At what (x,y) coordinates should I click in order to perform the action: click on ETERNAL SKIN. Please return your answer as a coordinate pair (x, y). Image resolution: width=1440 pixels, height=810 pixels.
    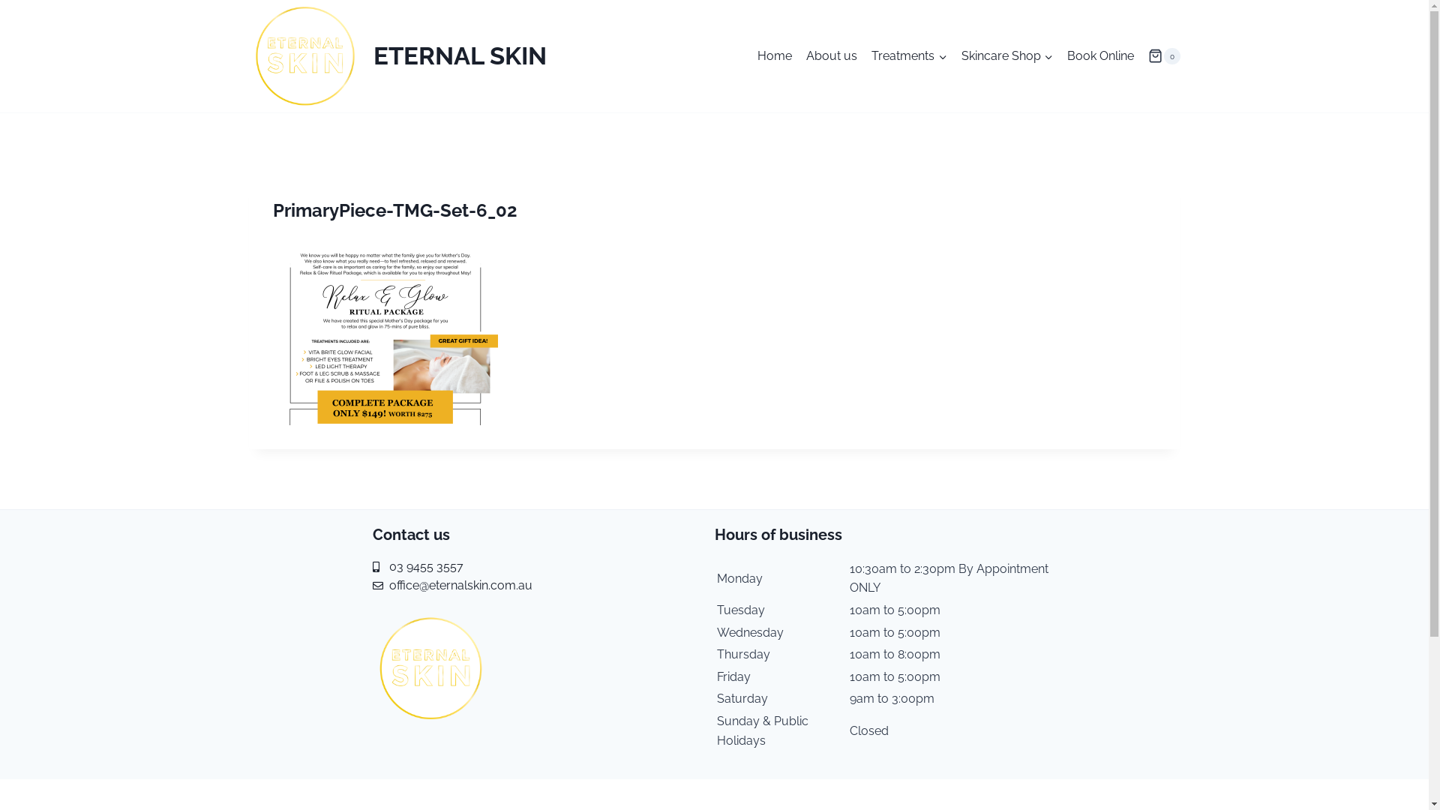
    Looking at the image, I should click on (397, 56).